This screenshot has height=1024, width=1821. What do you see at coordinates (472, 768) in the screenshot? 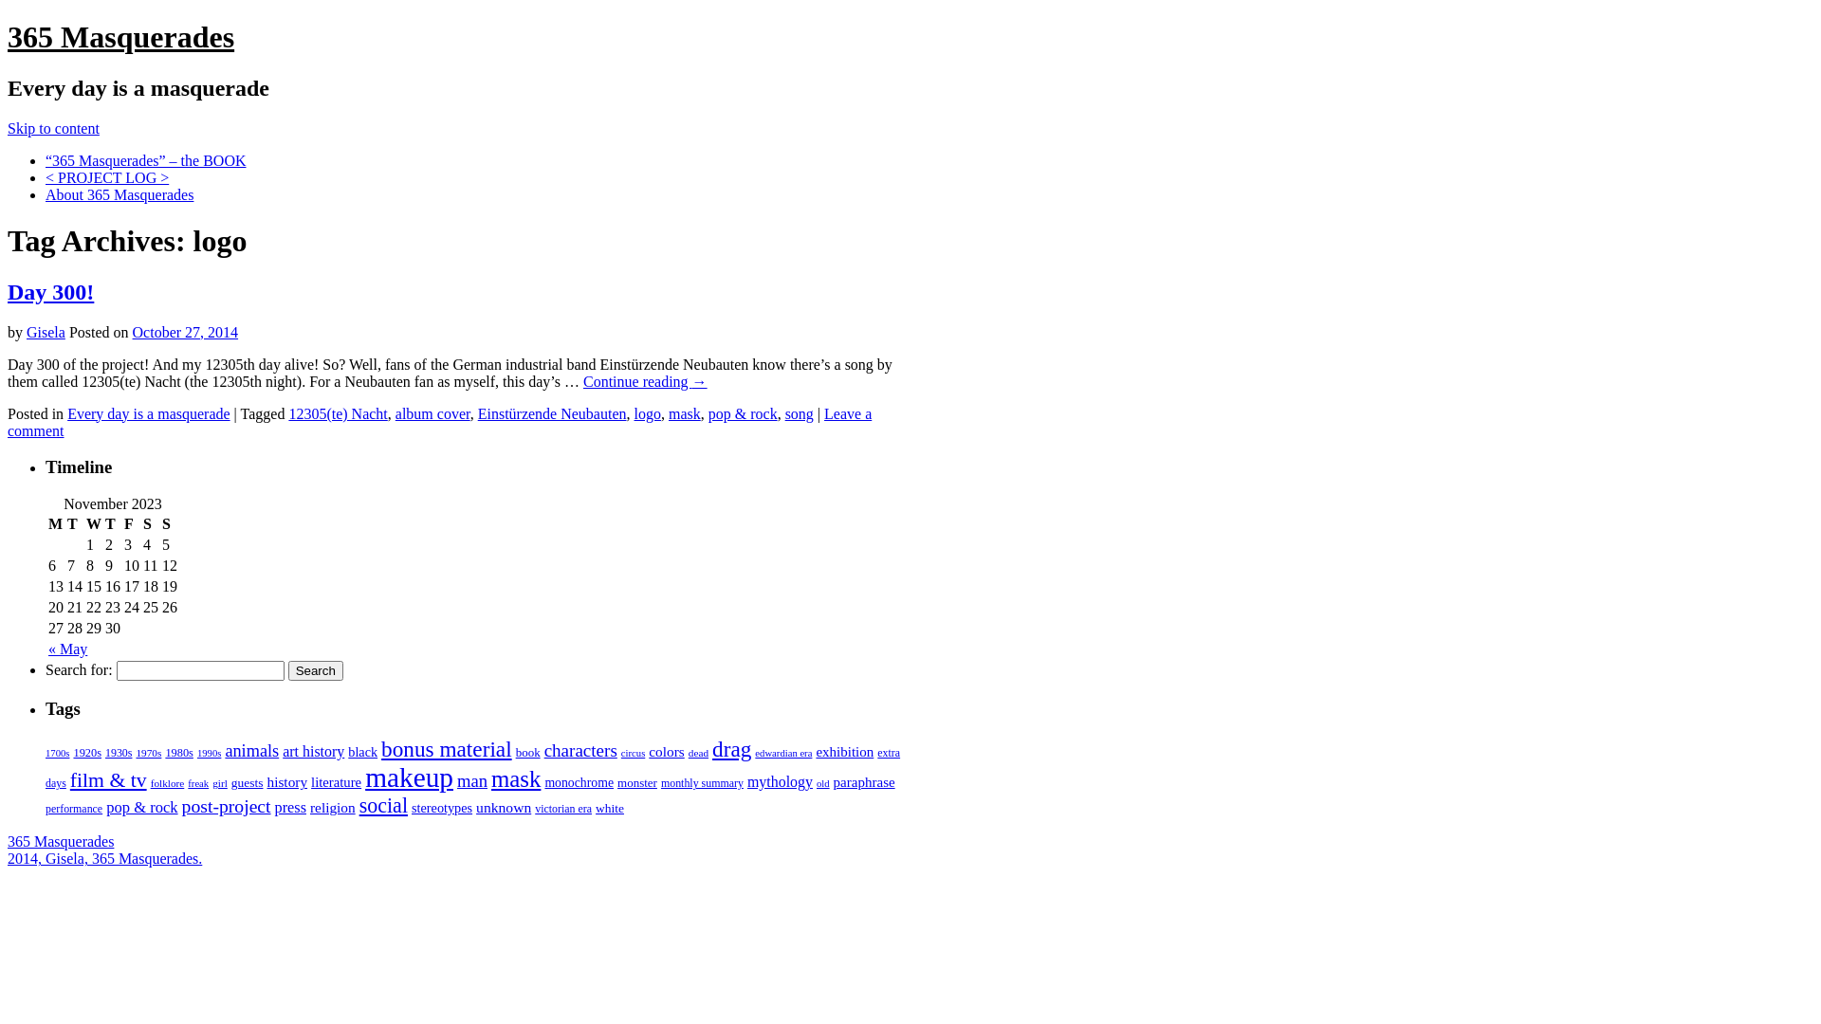
I see `extra days` at bounding box center [472, 768].